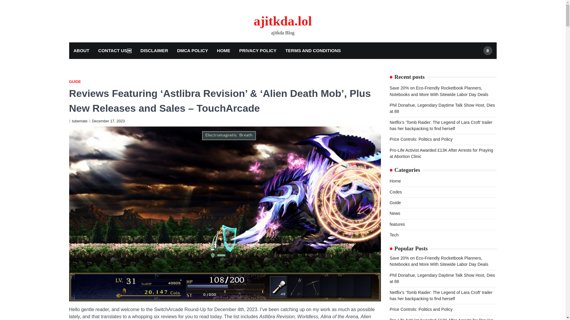 The height and width of the screenshot is (320, 570). What do you see at coordinates (192, 50) in the screenshot?
I see `DMCA POLICY` at bounding box center [192, 50].